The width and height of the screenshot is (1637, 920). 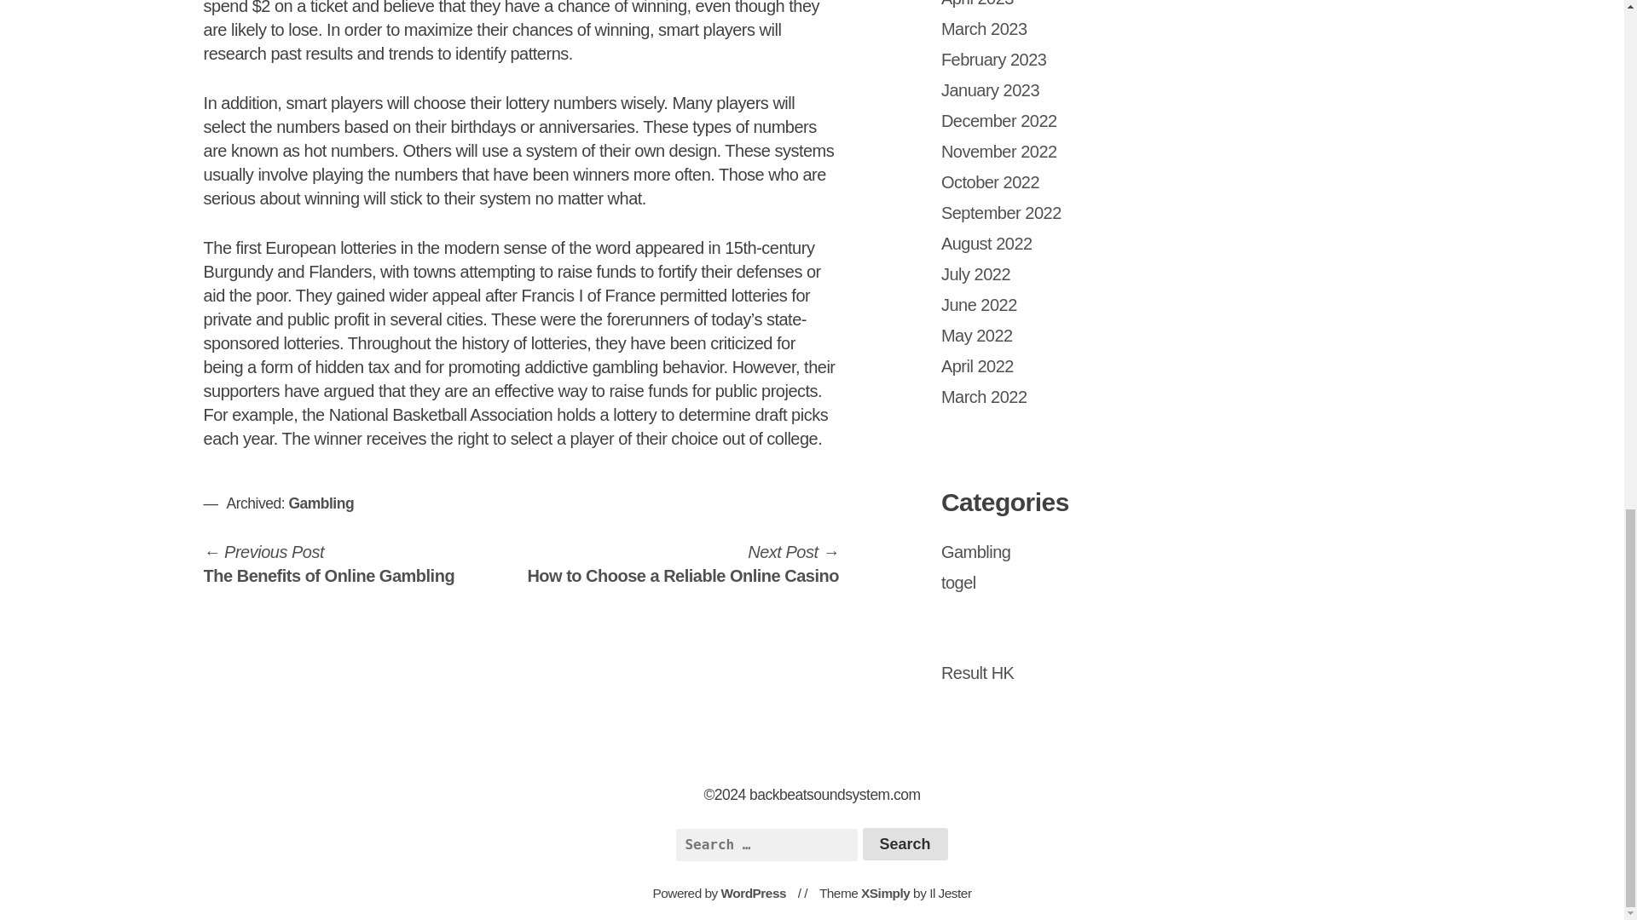 I want to click on August 2022, so click(x=905, y=843).